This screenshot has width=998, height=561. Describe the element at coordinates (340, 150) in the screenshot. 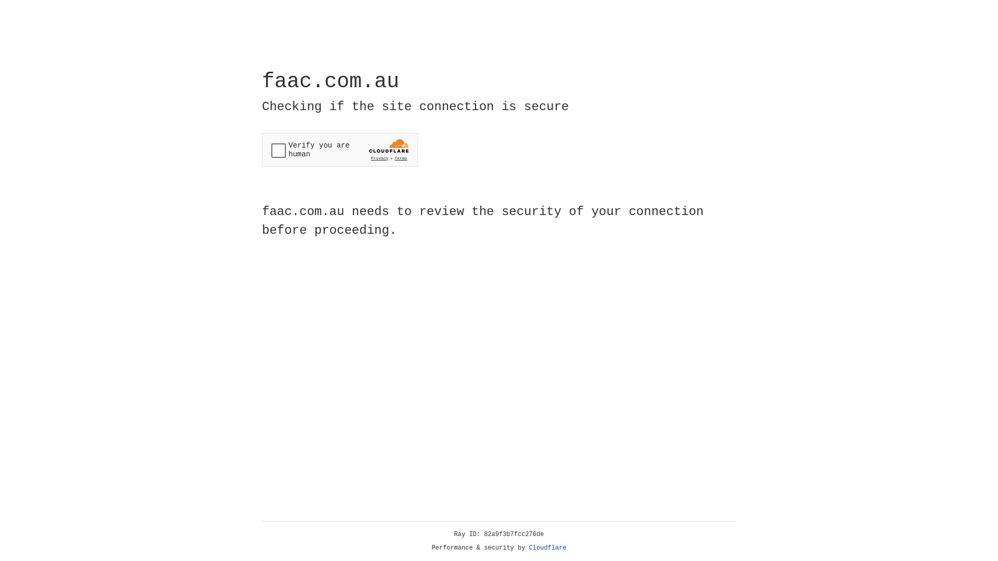

I see `Widget containing a Cloudflare security challenge` at that location.